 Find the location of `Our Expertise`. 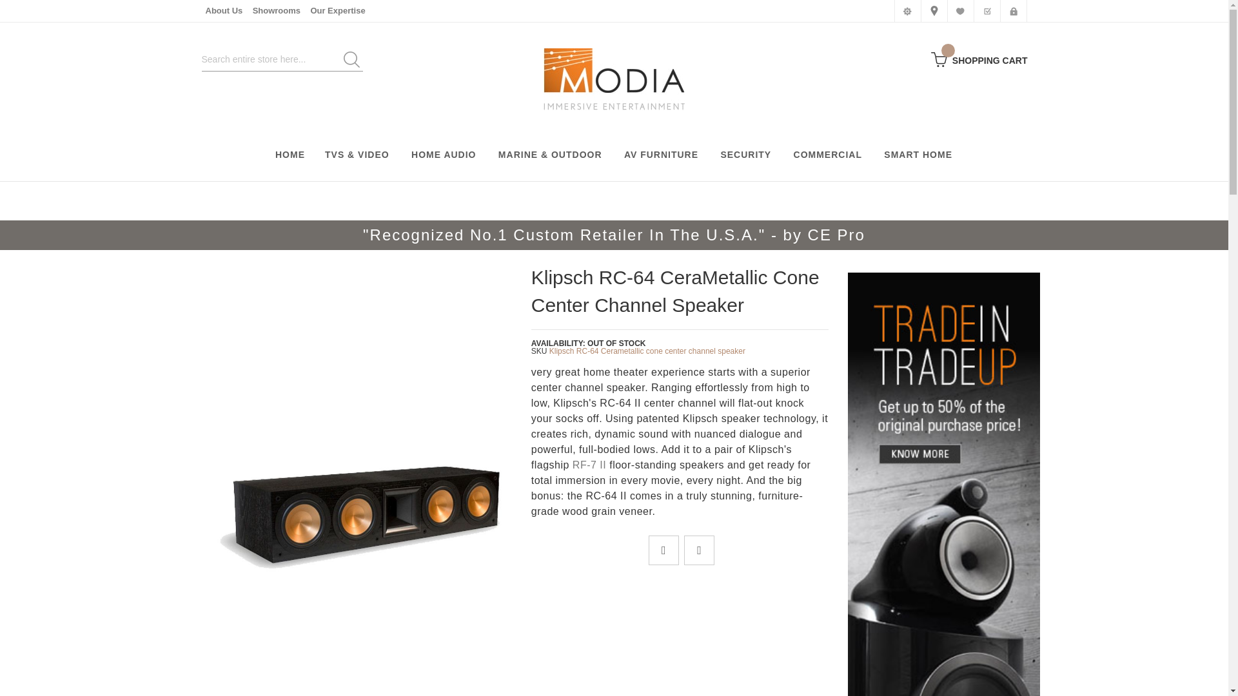

Our Expertise is located at coordinates (338, 10).